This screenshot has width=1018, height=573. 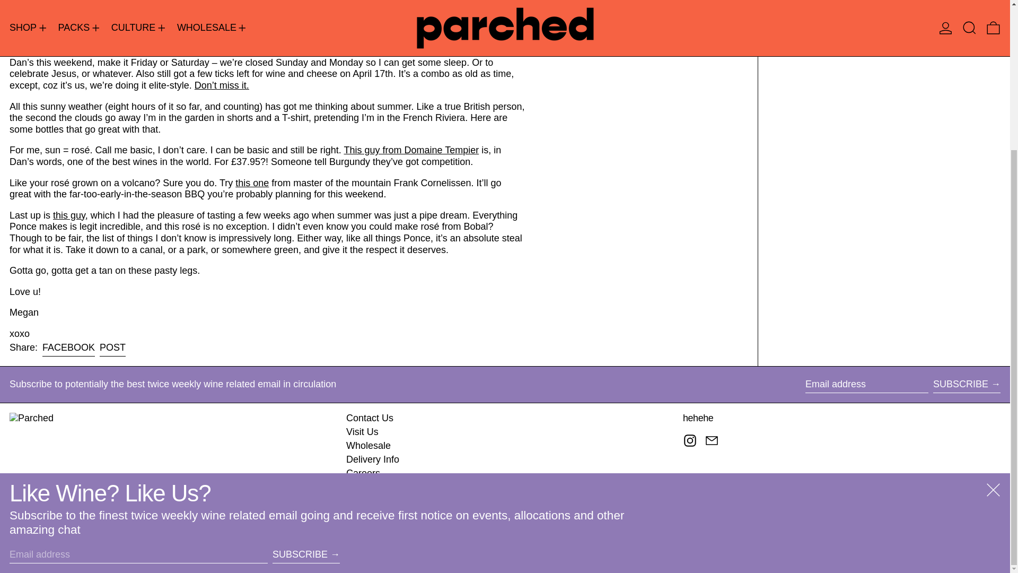 I want to click on This guy from Domaine Tempier, so click(x=411, y=150).